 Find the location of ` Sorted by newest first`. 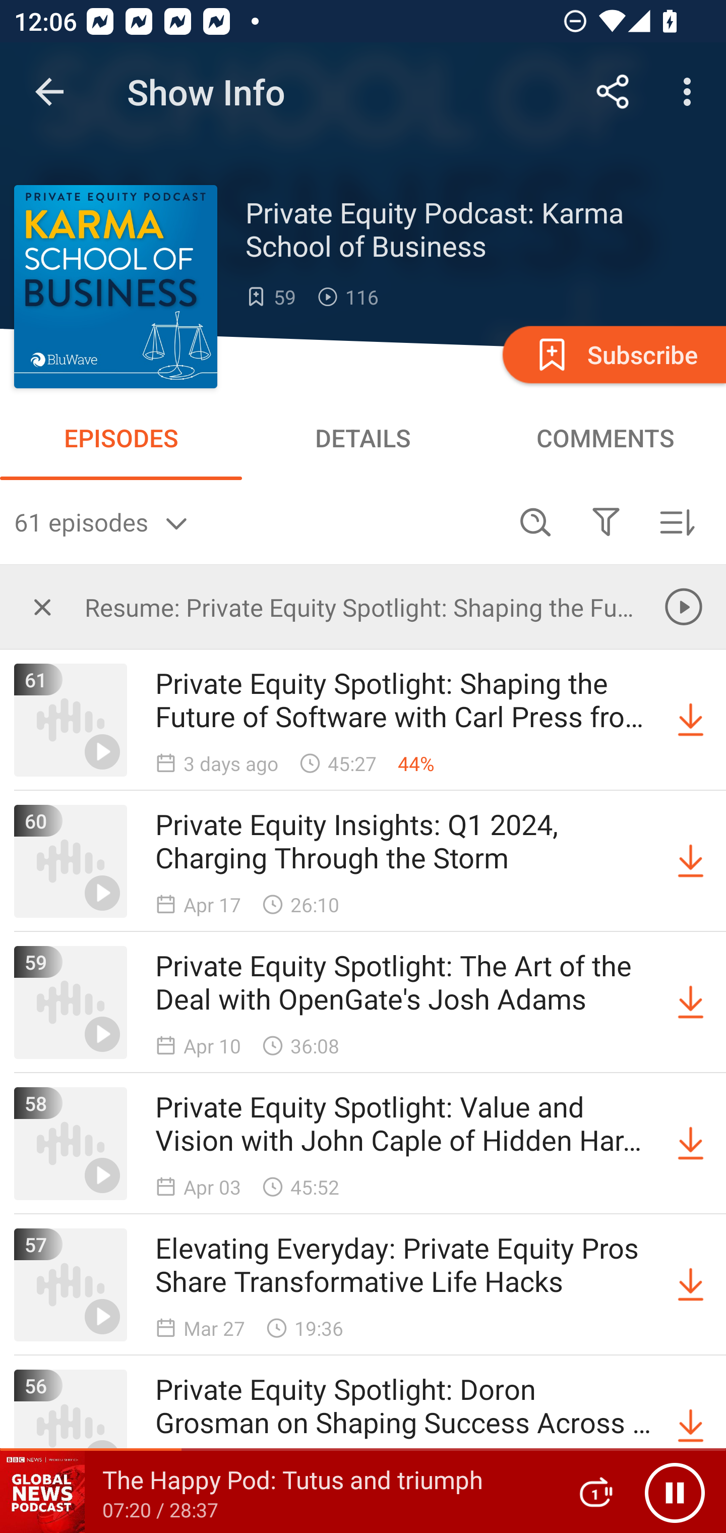

 Sorted by newest first is located at coordinates (677, 521).